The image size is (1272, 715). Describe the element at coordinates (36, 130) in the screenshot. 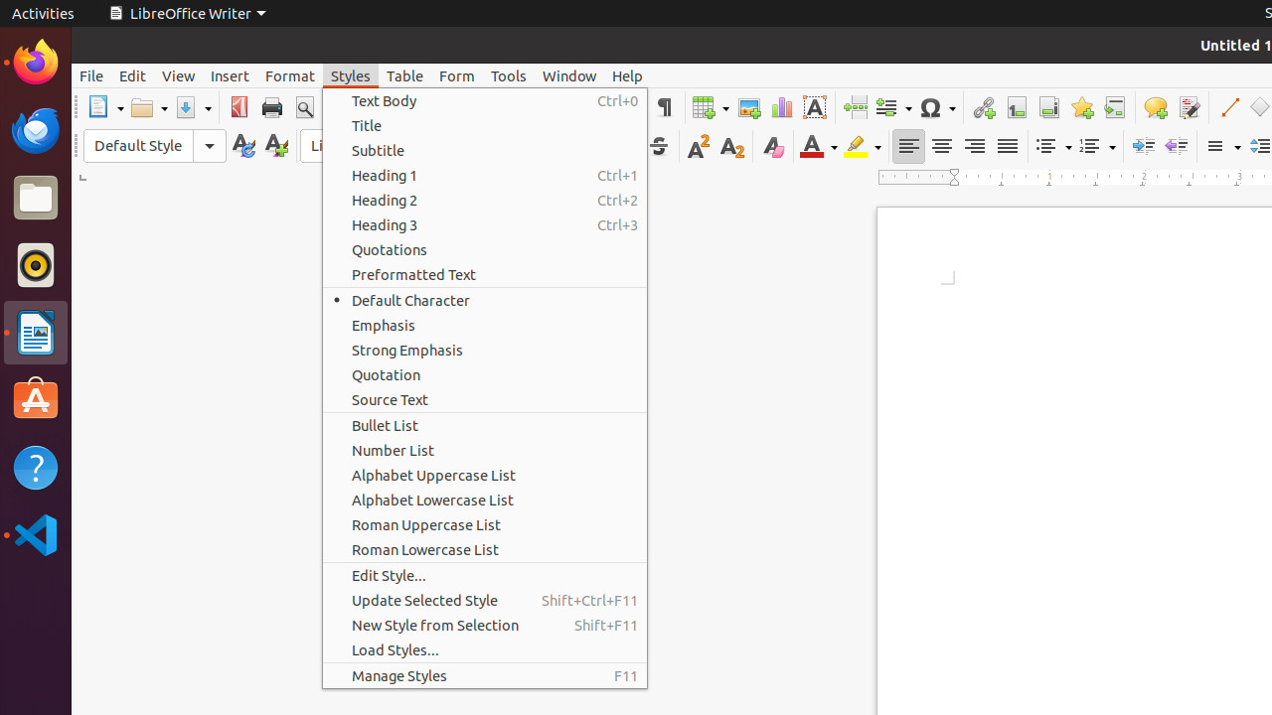

I see `Thunderbird Mail` at that location.